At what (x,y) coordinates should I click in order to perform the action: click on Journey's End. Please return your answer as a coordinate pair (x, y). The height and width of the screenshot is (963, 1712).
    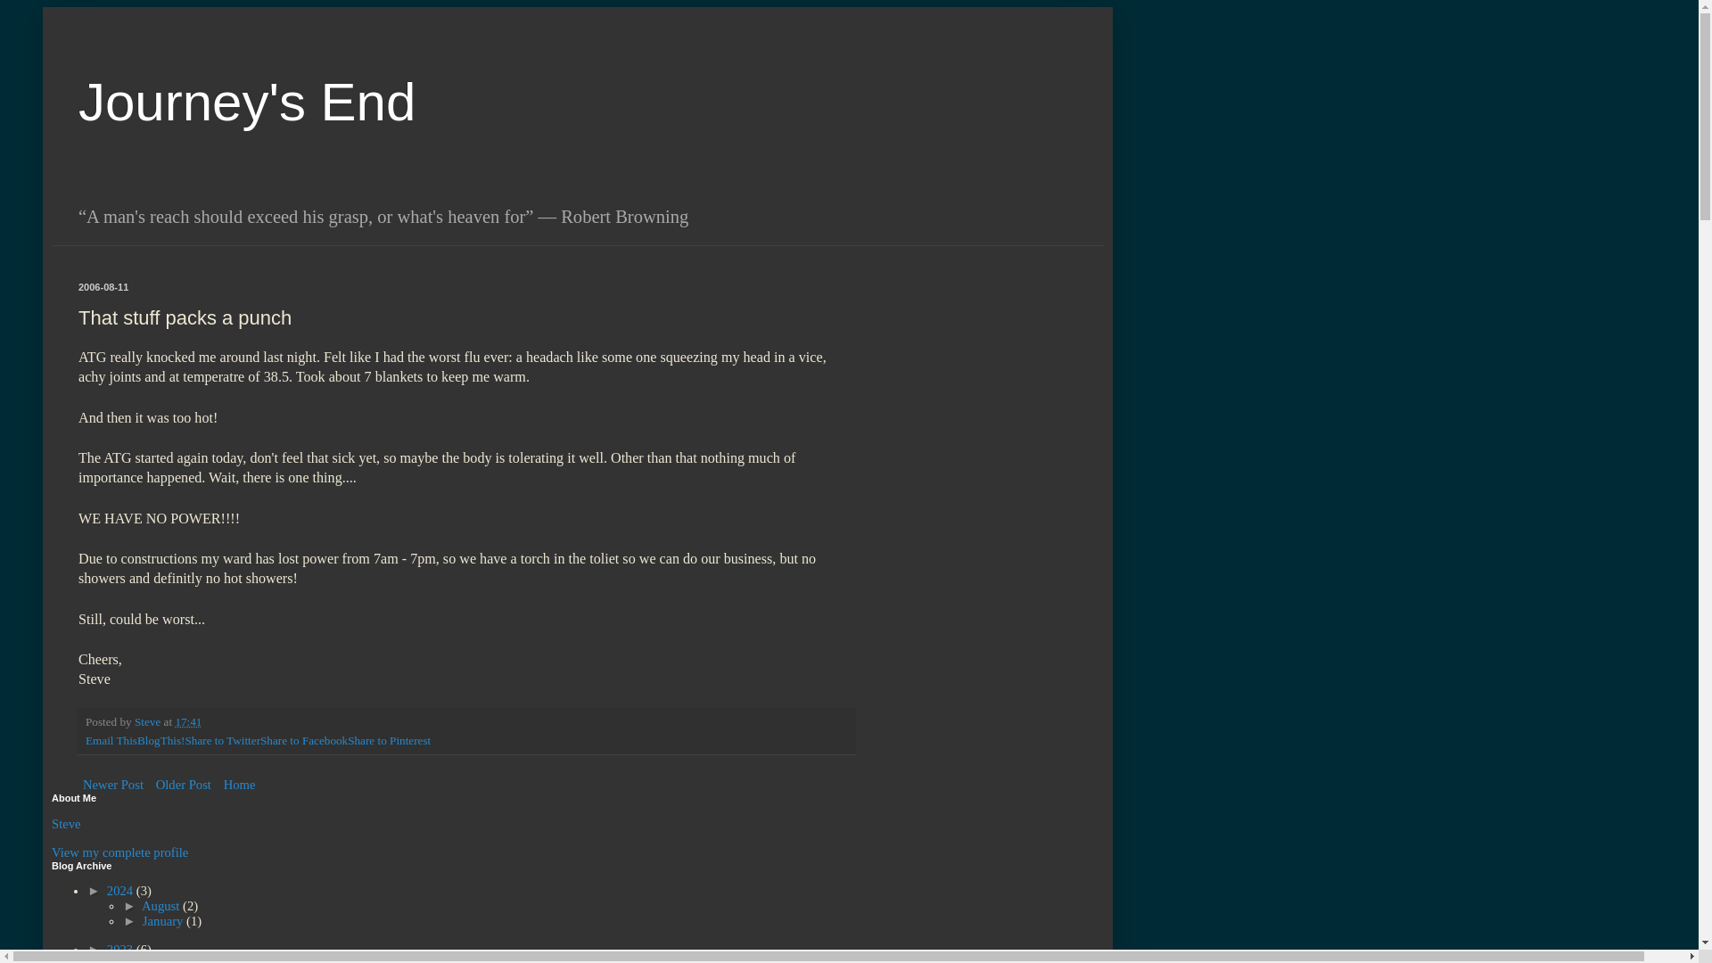
    Looking at the image, I should click on (247, 102).